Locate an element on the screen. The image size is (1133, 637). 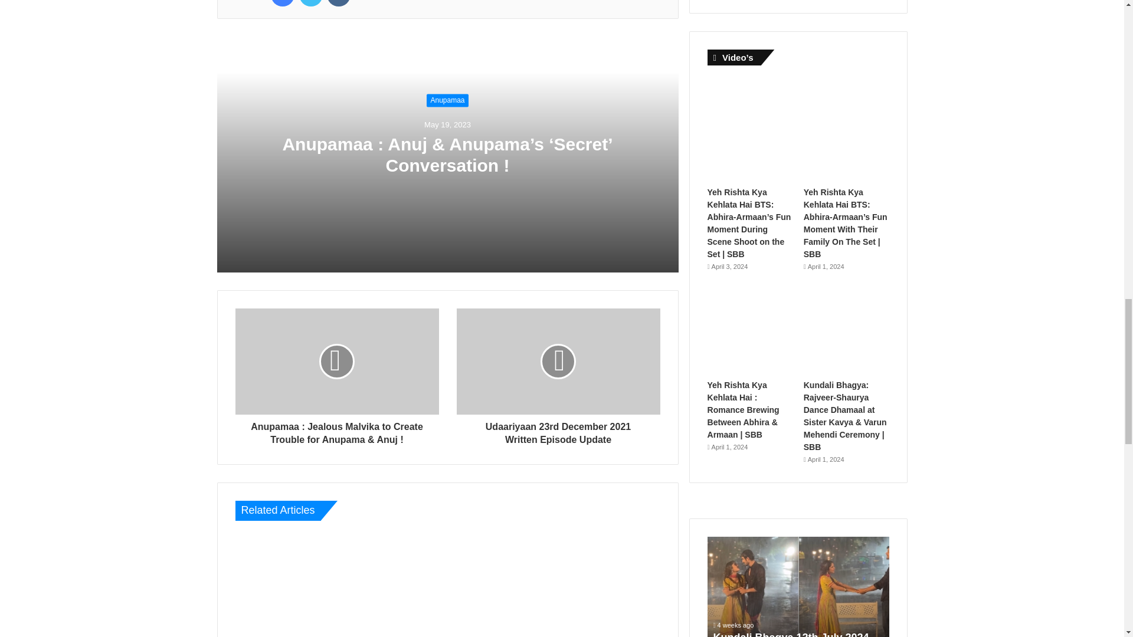
Twitter is located at coordinates (310, 3).